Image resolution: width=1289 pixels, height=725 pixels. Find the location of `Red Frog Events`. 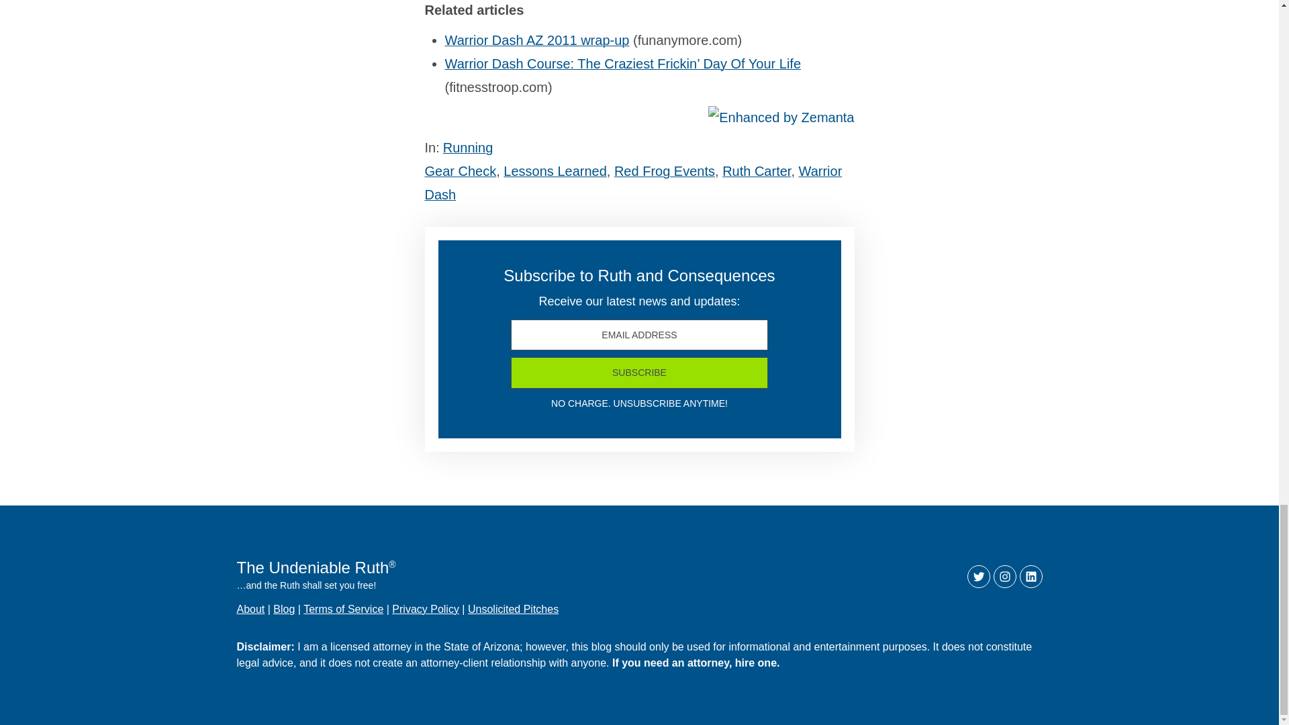

Red Frog Events is located at coordinates (665, 171).